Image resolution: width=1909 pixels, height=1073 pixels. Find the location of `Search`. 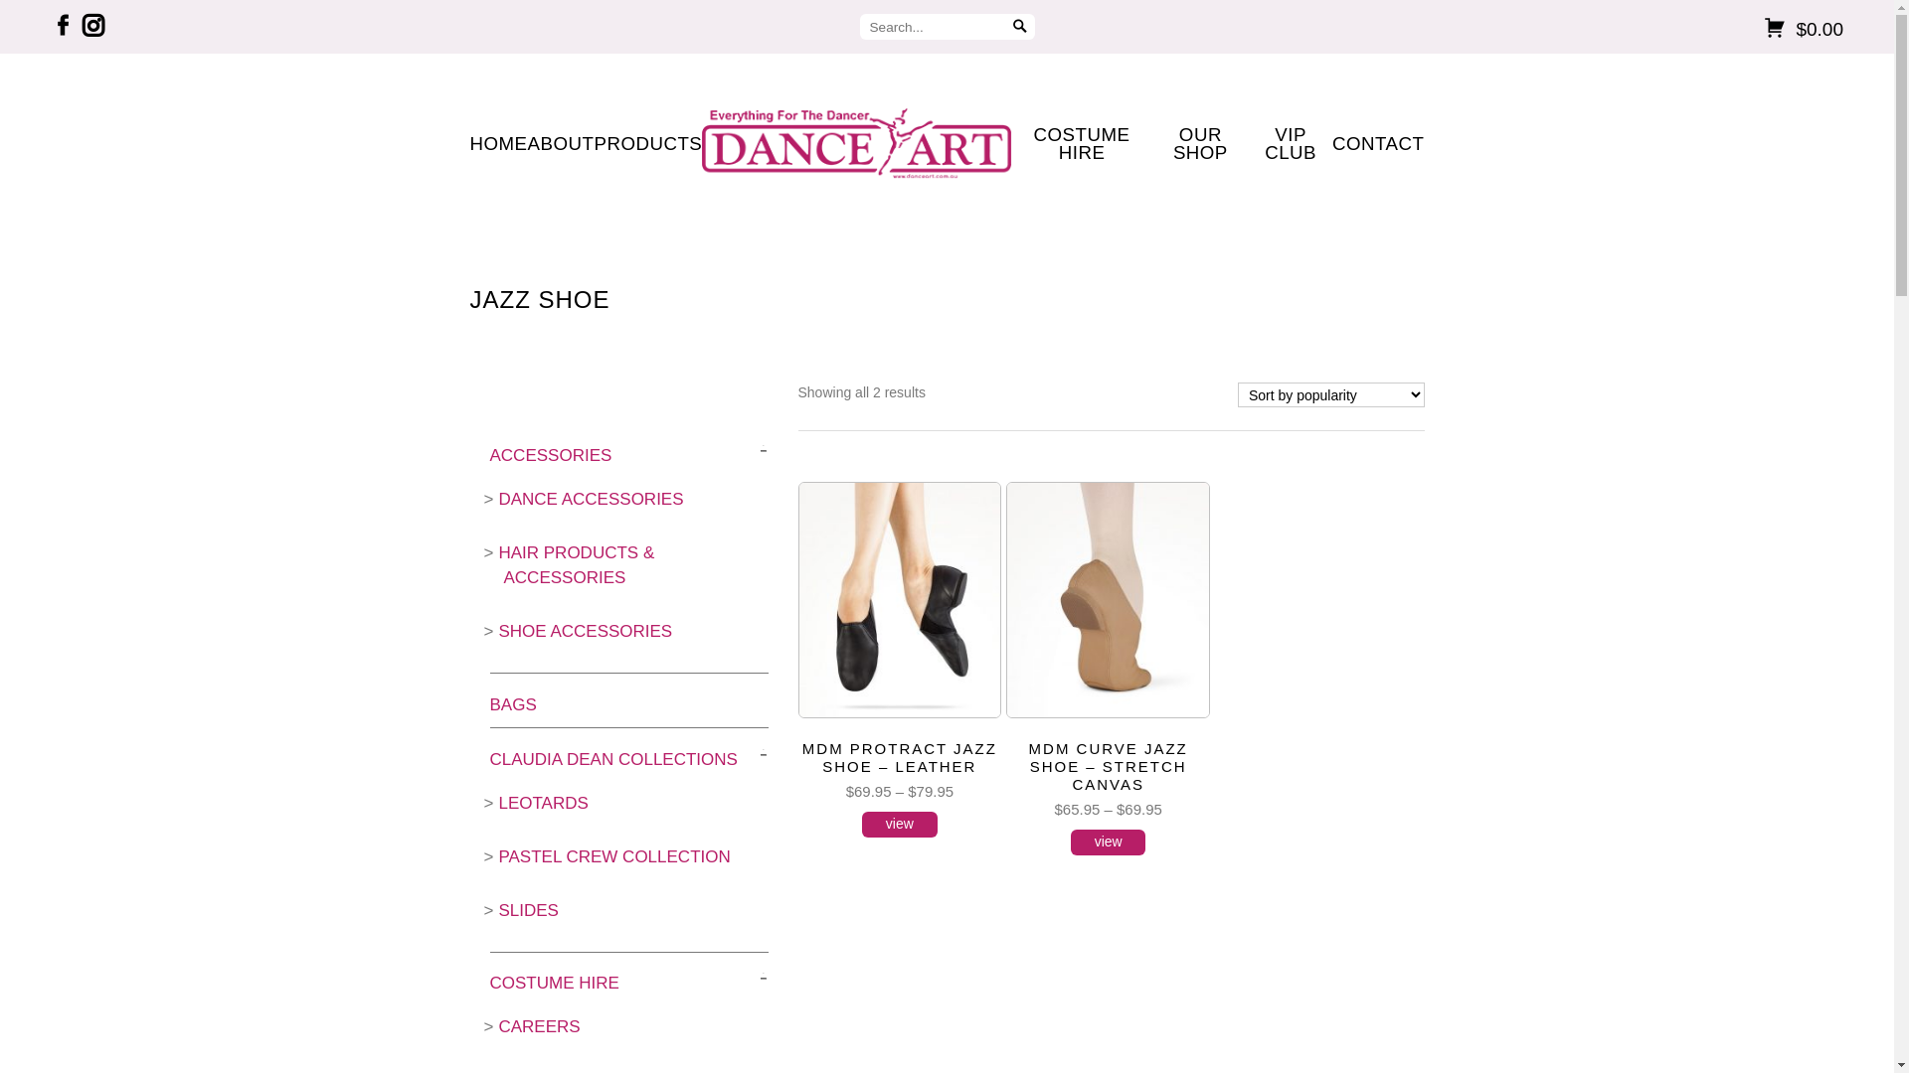

Search is located at coordinates (1020, 27).